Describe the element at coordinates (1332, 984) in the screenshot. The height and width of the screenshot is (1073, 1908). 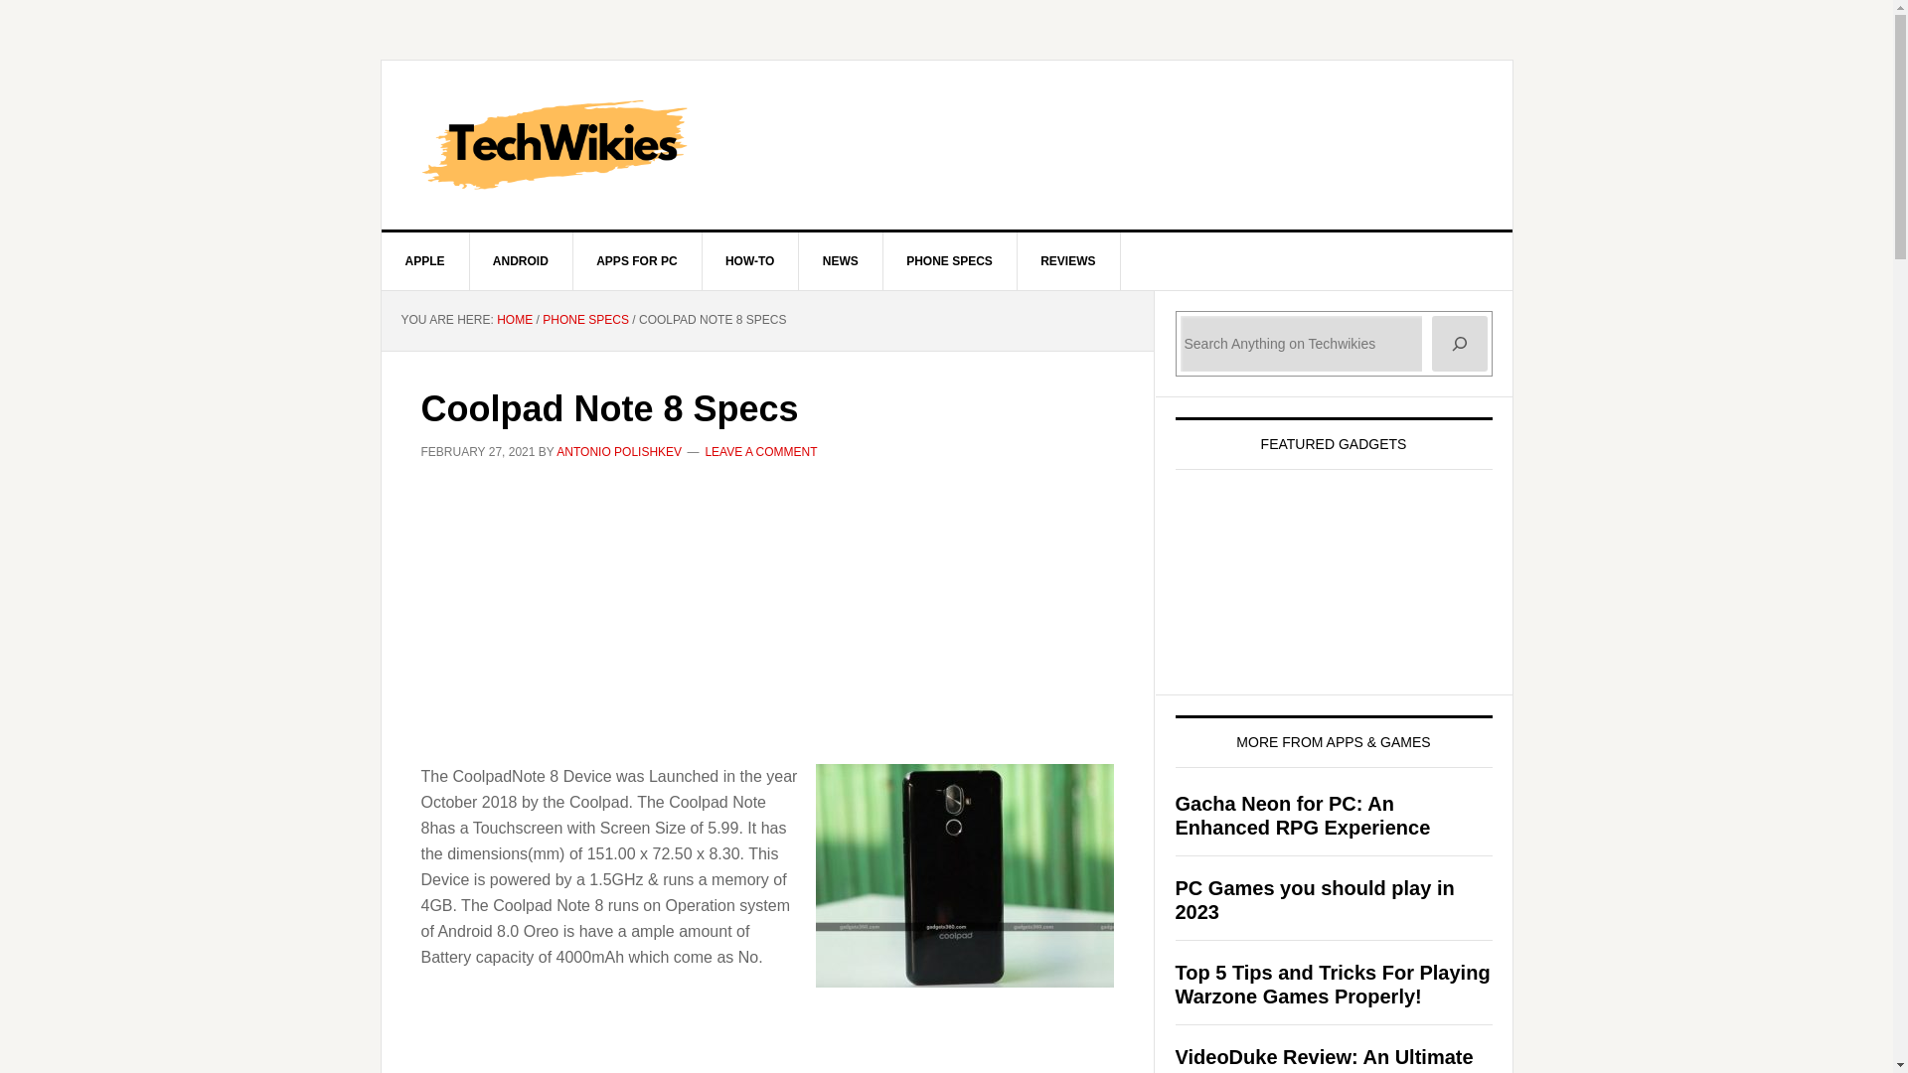
I see `Top 5 Tips and Tricks For Playing Warzone Games Properly!` at that location.